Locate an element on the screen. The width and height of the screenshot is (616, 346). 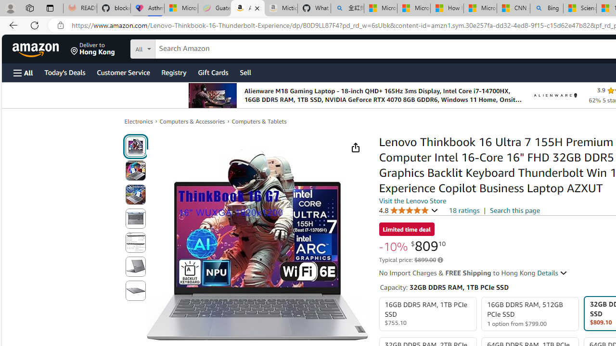
How I Got Rid of Microsoft Edge's Unnecessary Features is located at coordinates (447, 9).